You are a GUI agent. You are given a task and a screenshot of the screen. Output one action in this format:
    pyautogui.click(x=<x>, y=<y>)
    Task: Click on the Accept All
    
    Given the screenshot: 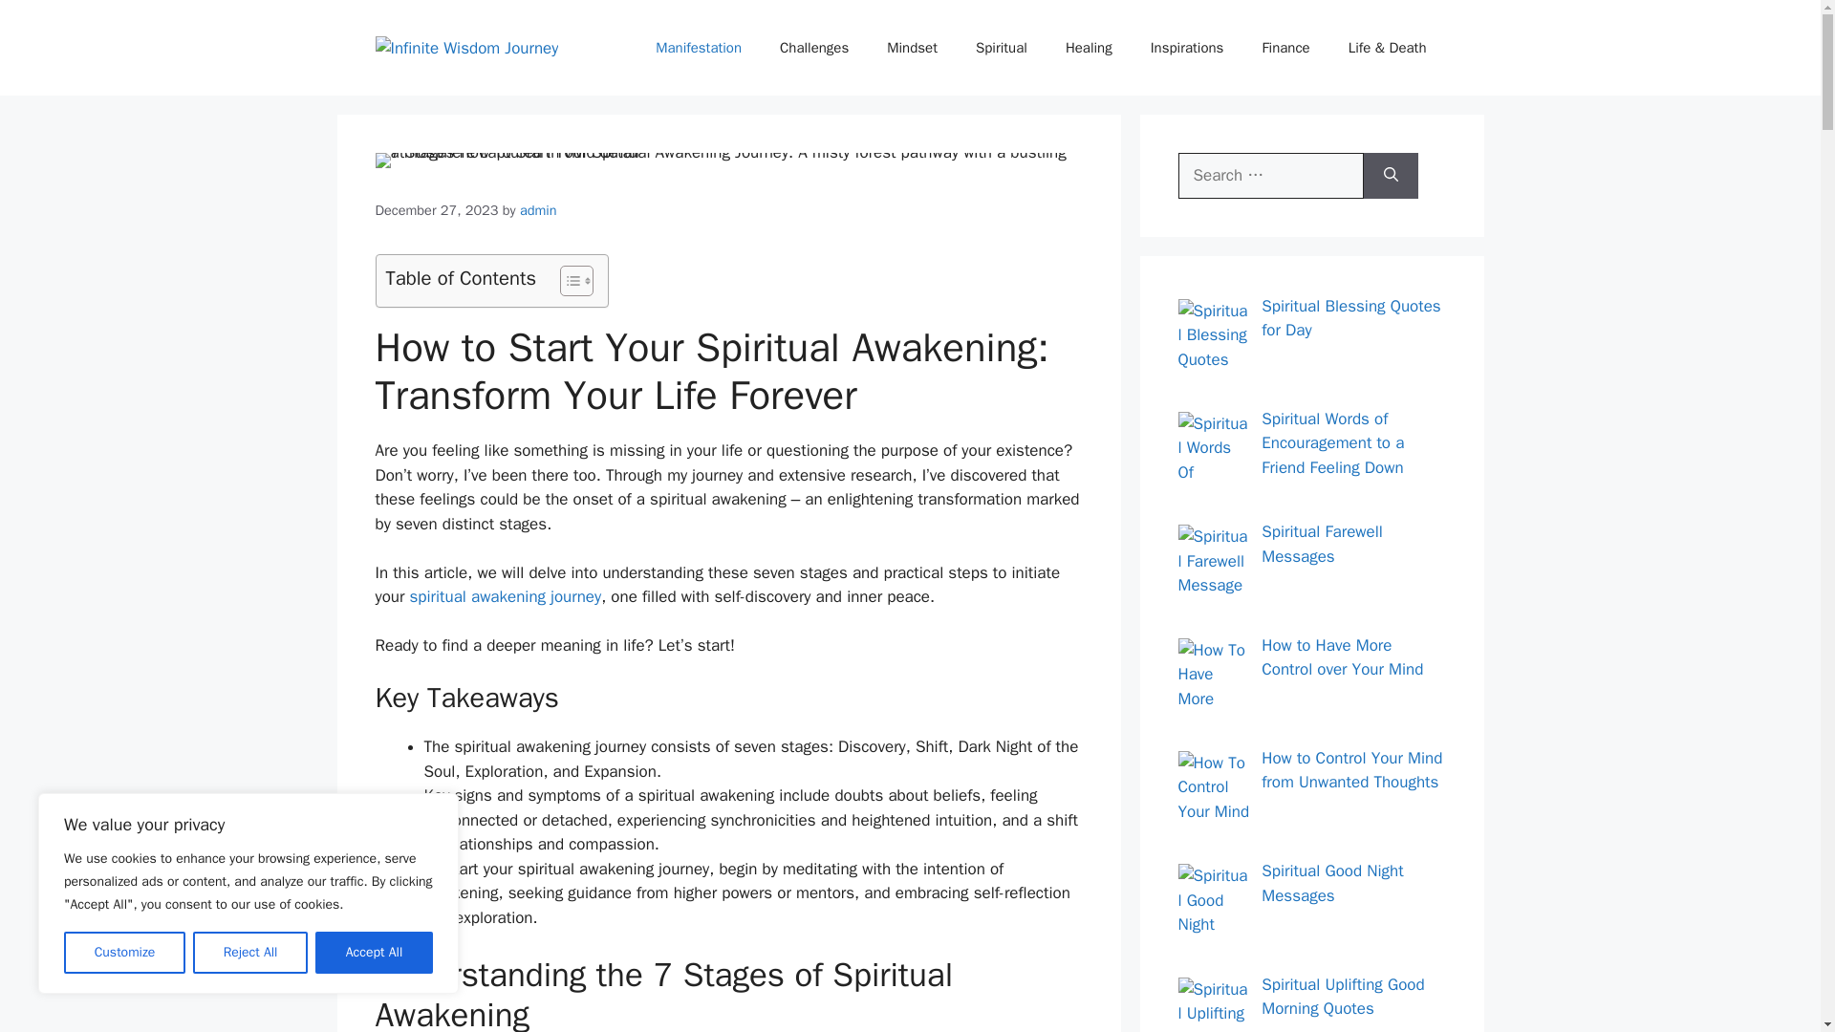 What is the action you would take?
    pyautogui.click(x=375, y=953)
    